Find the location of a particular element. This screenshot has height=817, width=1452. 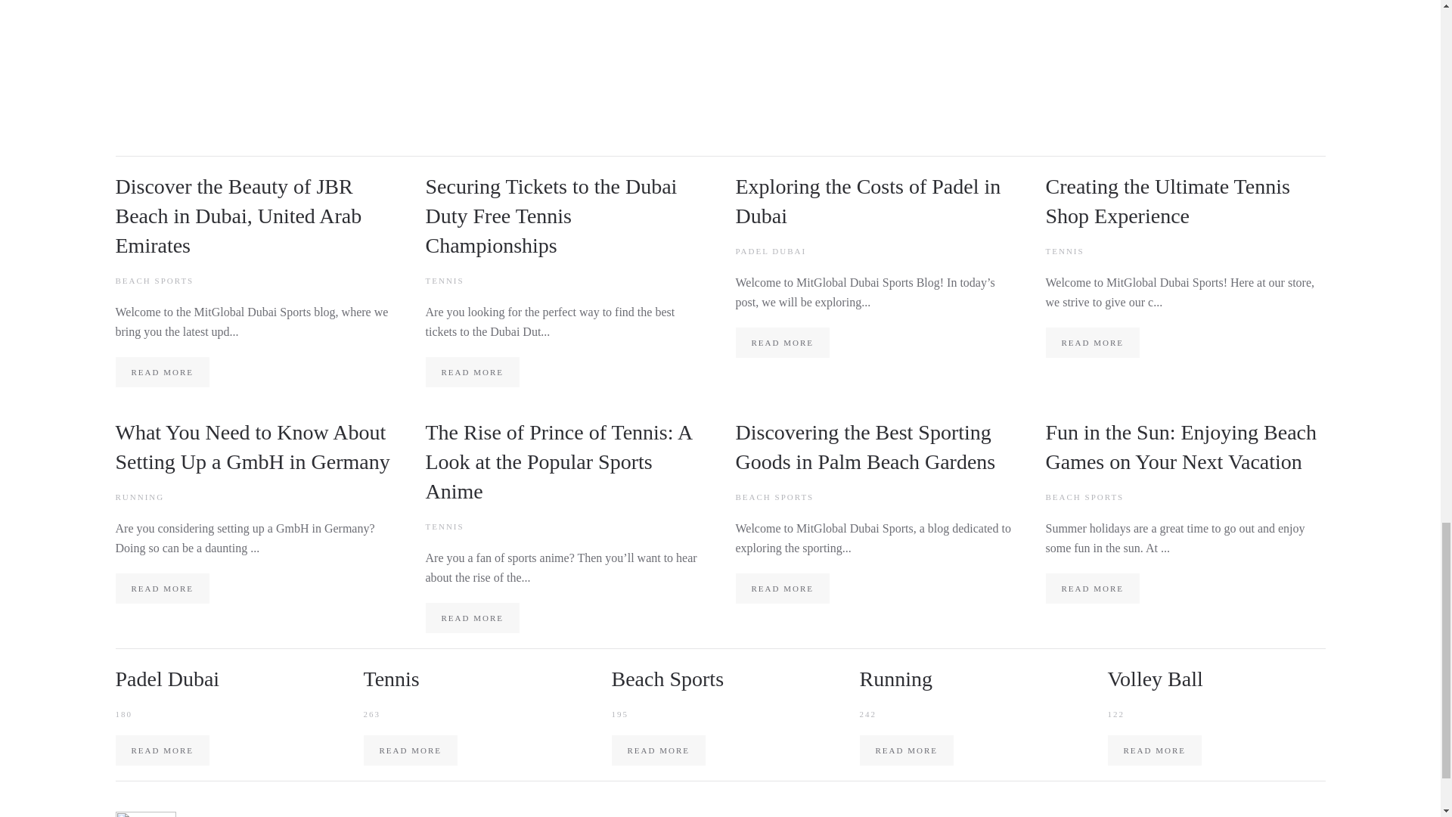

READ MORE is located at coordinates (1092, 589).